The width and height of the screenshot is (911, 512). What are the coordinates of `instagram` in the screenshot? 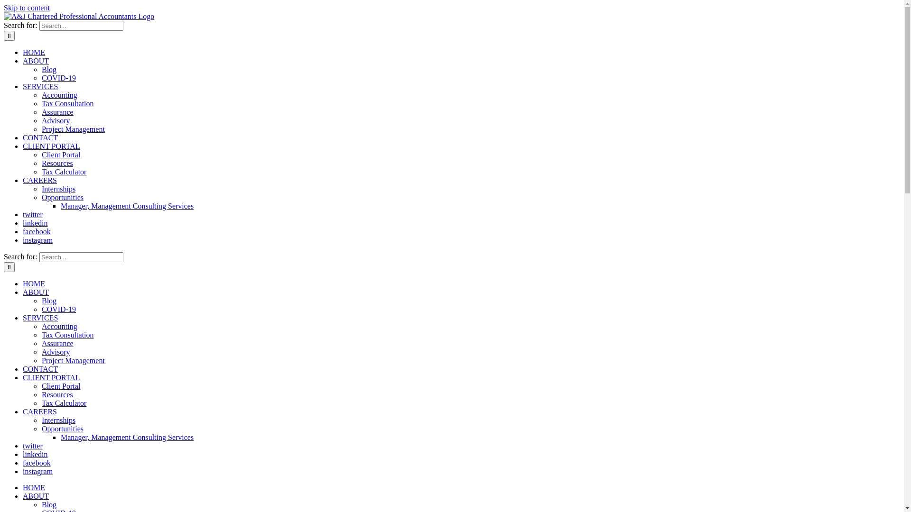 It's located at (38, 240).